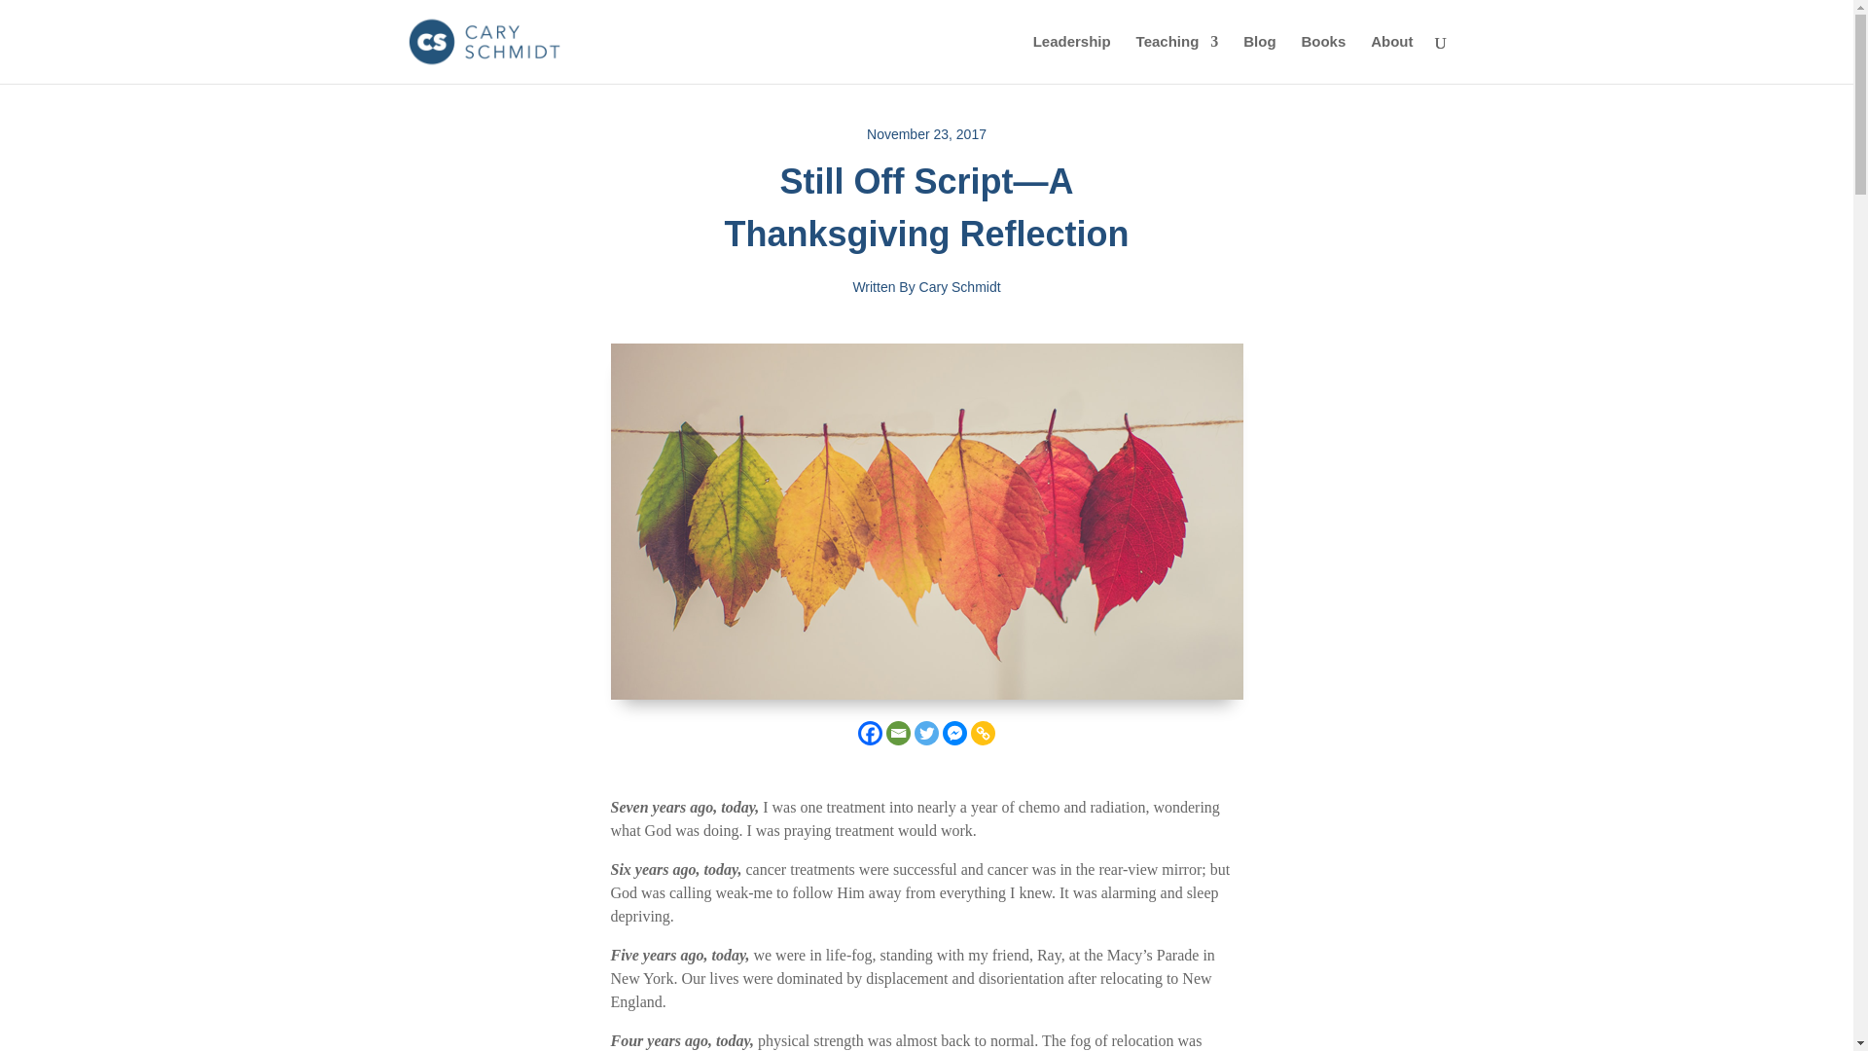 The height and width of the screenshot is (1051, 1868). Describe the element at coordinates (926, 732) in the screenshot. I see `Twitter` at that location.